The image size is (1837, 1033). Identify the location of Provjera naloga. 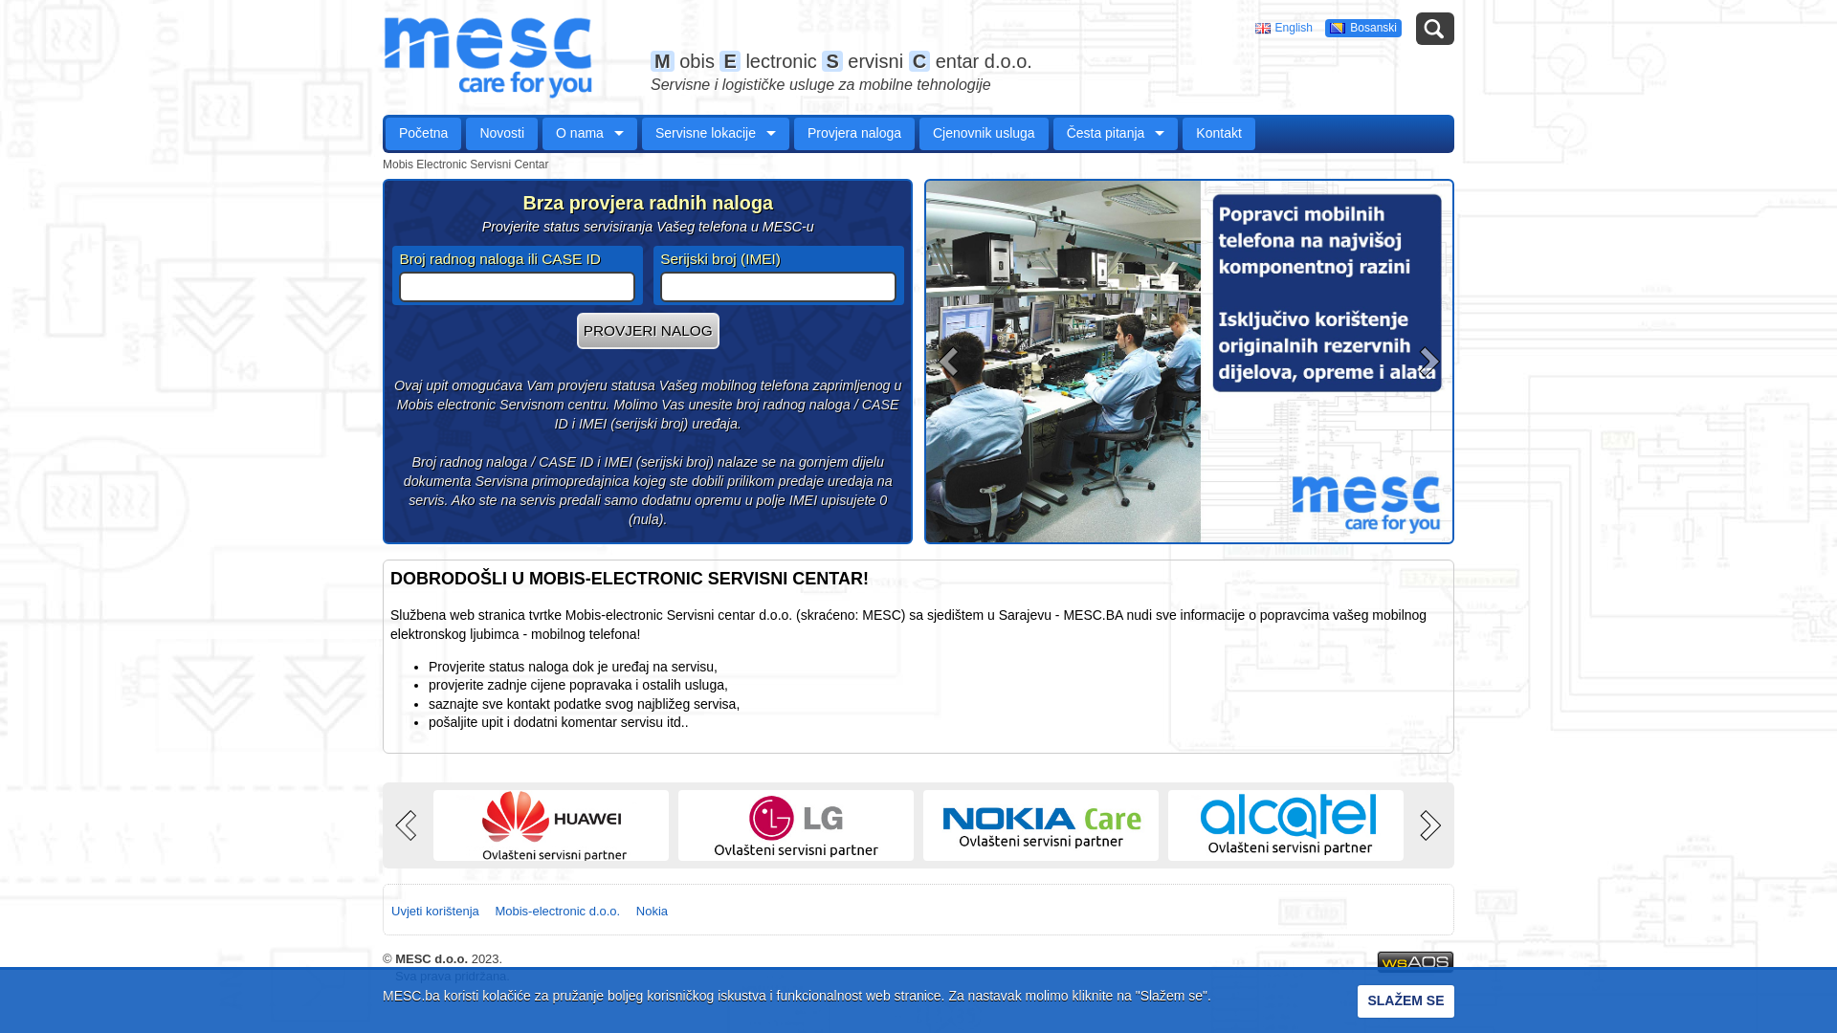
(854, 134).